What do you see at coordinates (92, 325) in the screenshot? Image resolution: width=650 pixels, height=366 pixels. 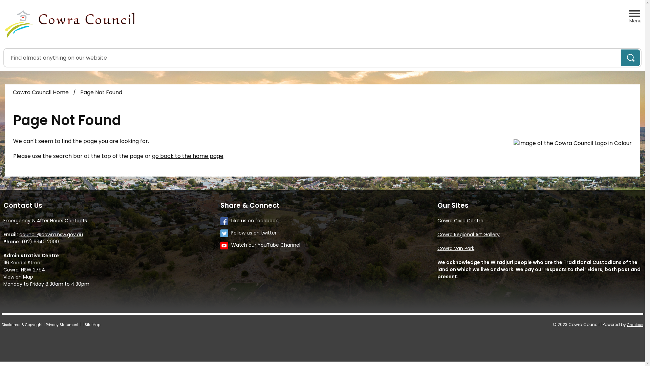 I see `Site Map` at bounding box center [92, 325].